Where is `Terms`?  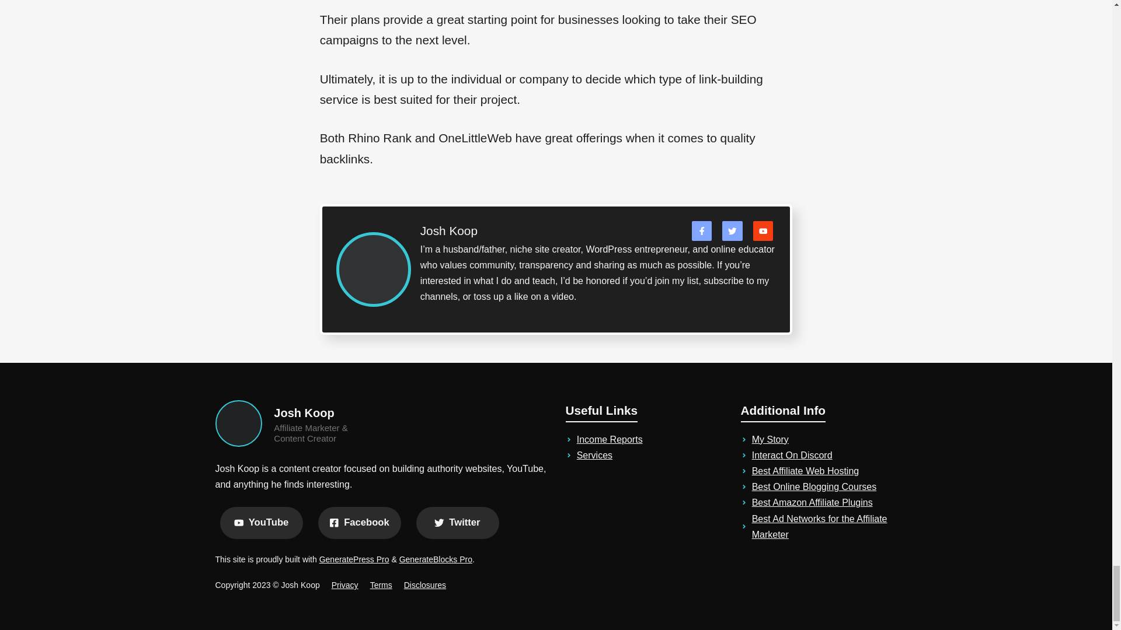 Terms is located at coordinates (381, 584).